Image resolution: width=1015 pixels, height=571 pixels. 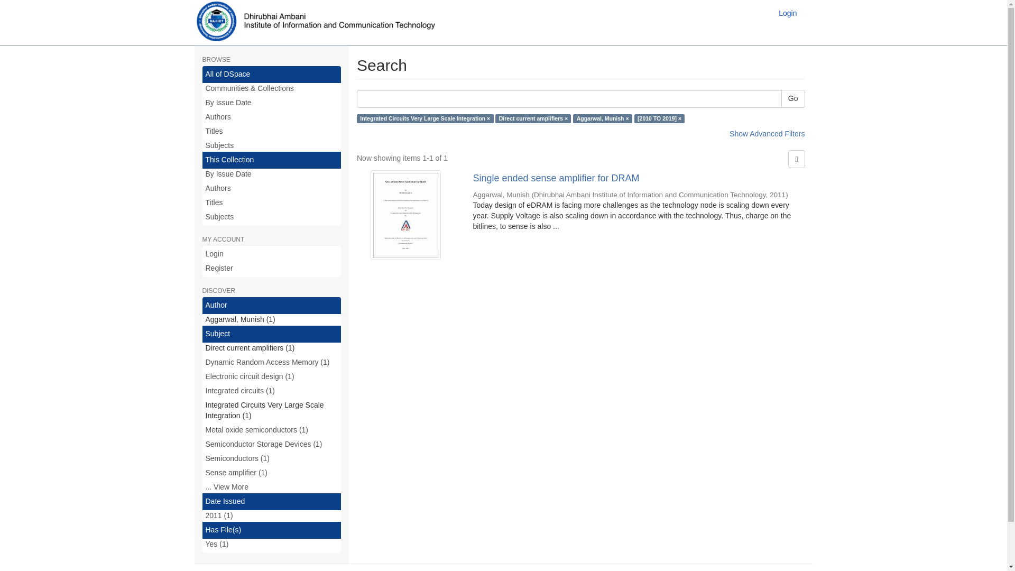 I want to click on Titles, so click(x=272, y=131).